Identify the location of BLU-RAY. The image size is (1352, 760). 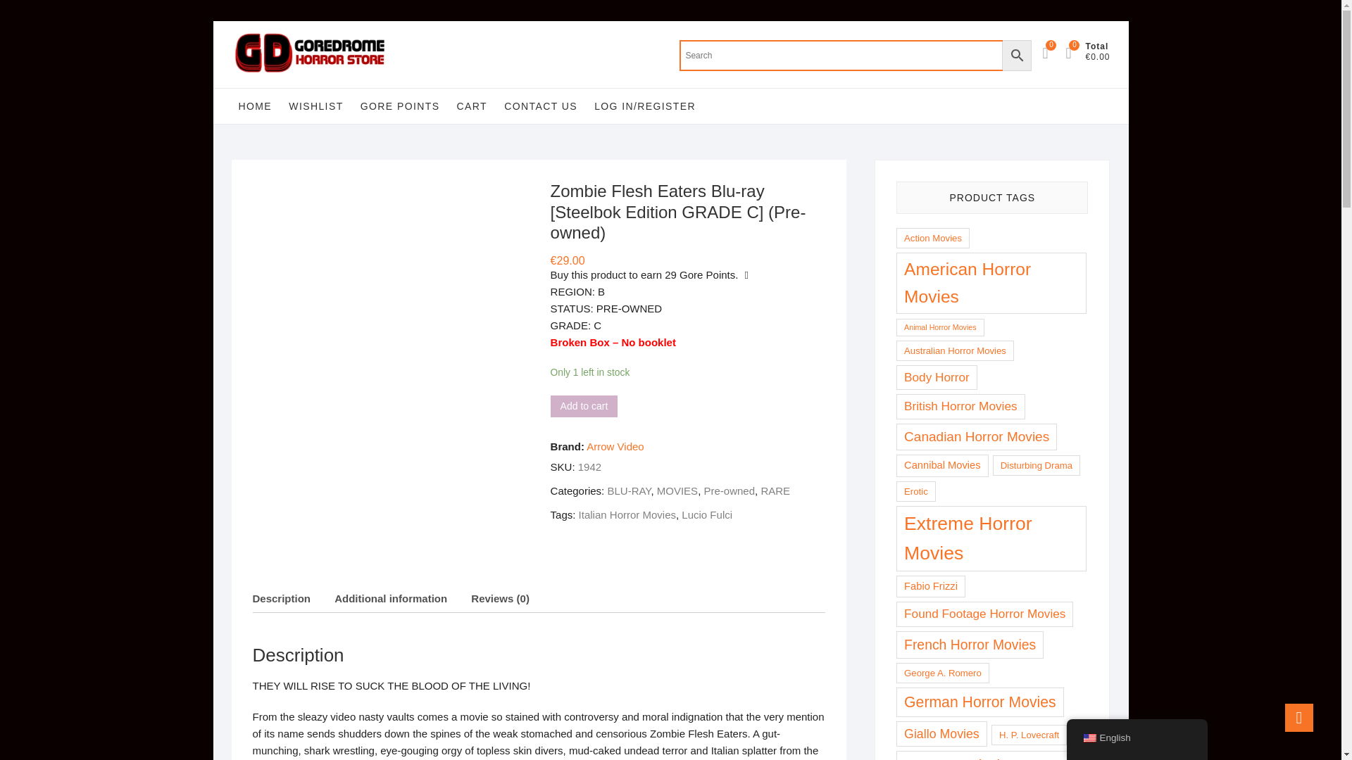
(628, 491).